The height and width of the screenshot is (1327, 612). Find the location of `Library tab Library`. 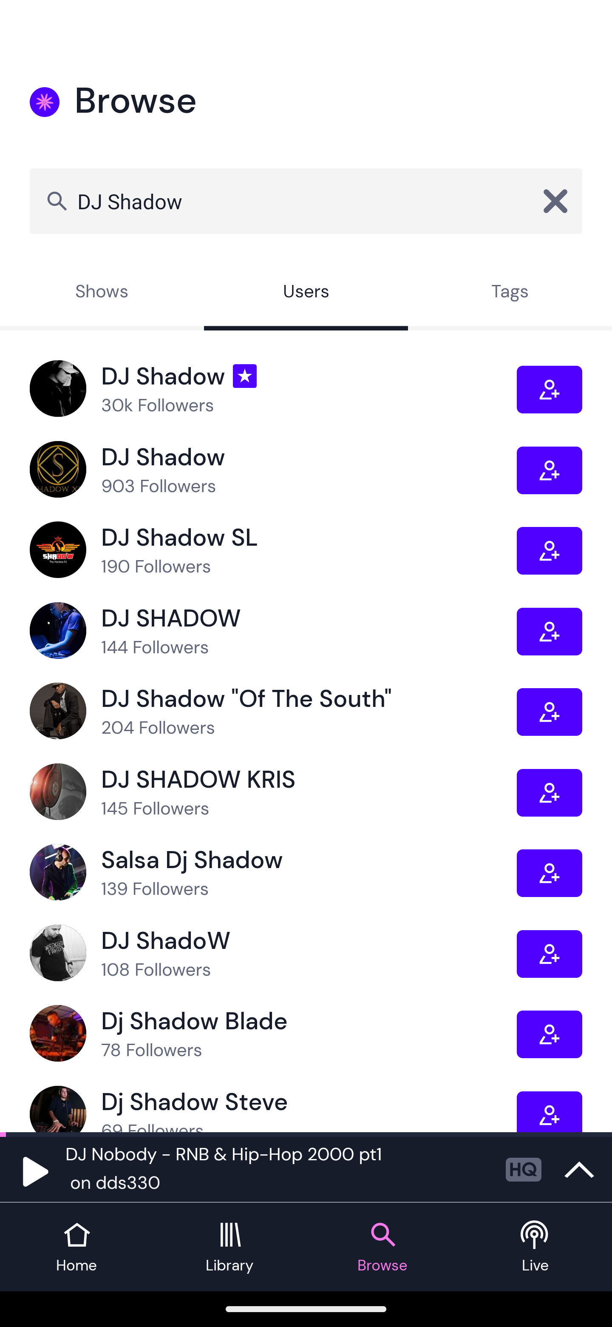

Library tab Library is located at coordinates (229, 1247).